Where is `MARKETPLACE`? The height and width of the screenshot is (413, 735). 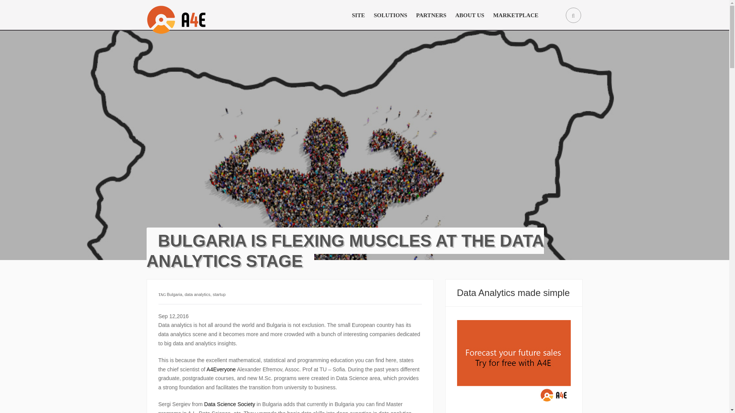 MARKETPLACE is located at coordinates (515, 15).